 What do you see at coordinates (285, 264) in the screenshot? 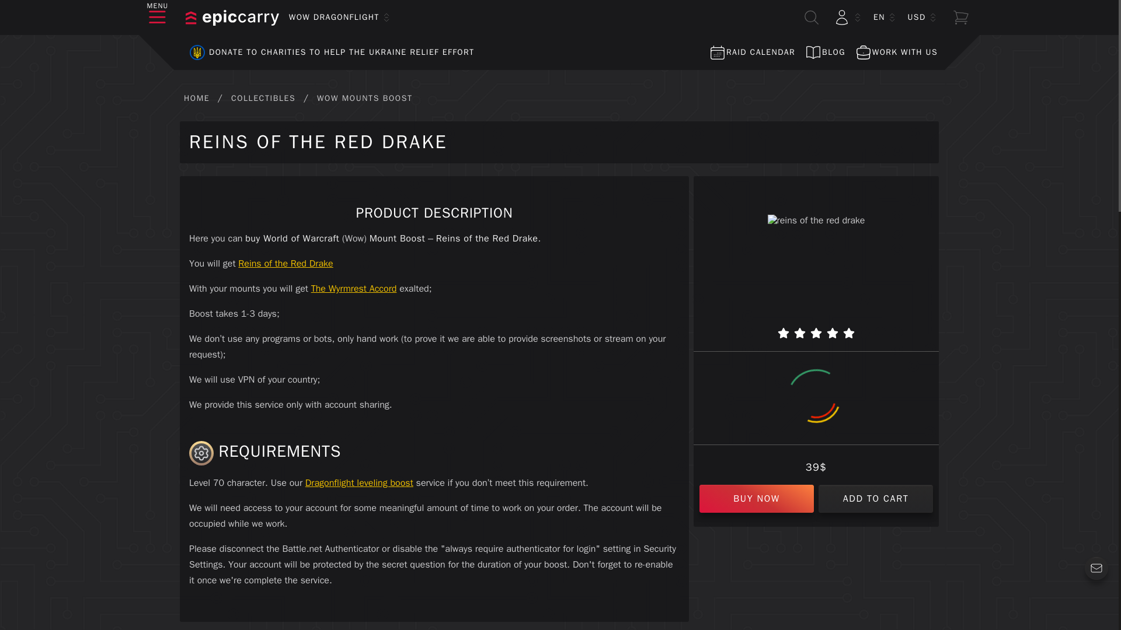
I see `Reins of the Red Drake` at bounding box center [285, 264].